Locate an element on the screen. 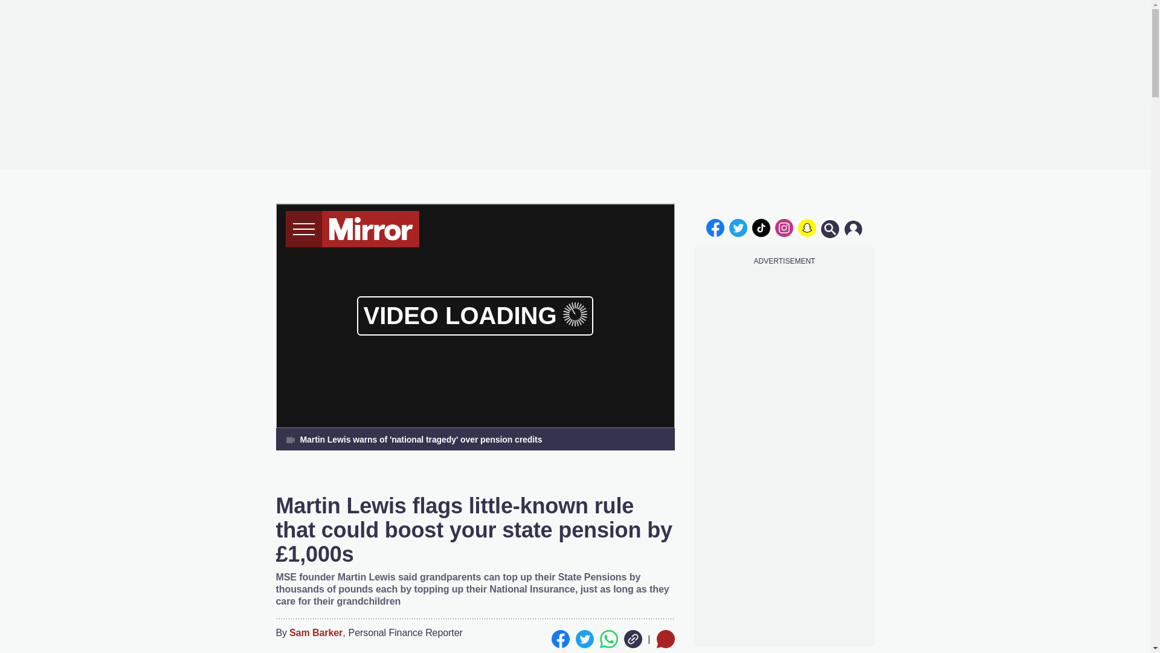 Image resolution: width=1160 pixels, height=653 pixels. tiktok is located at coordinates (761, 227).